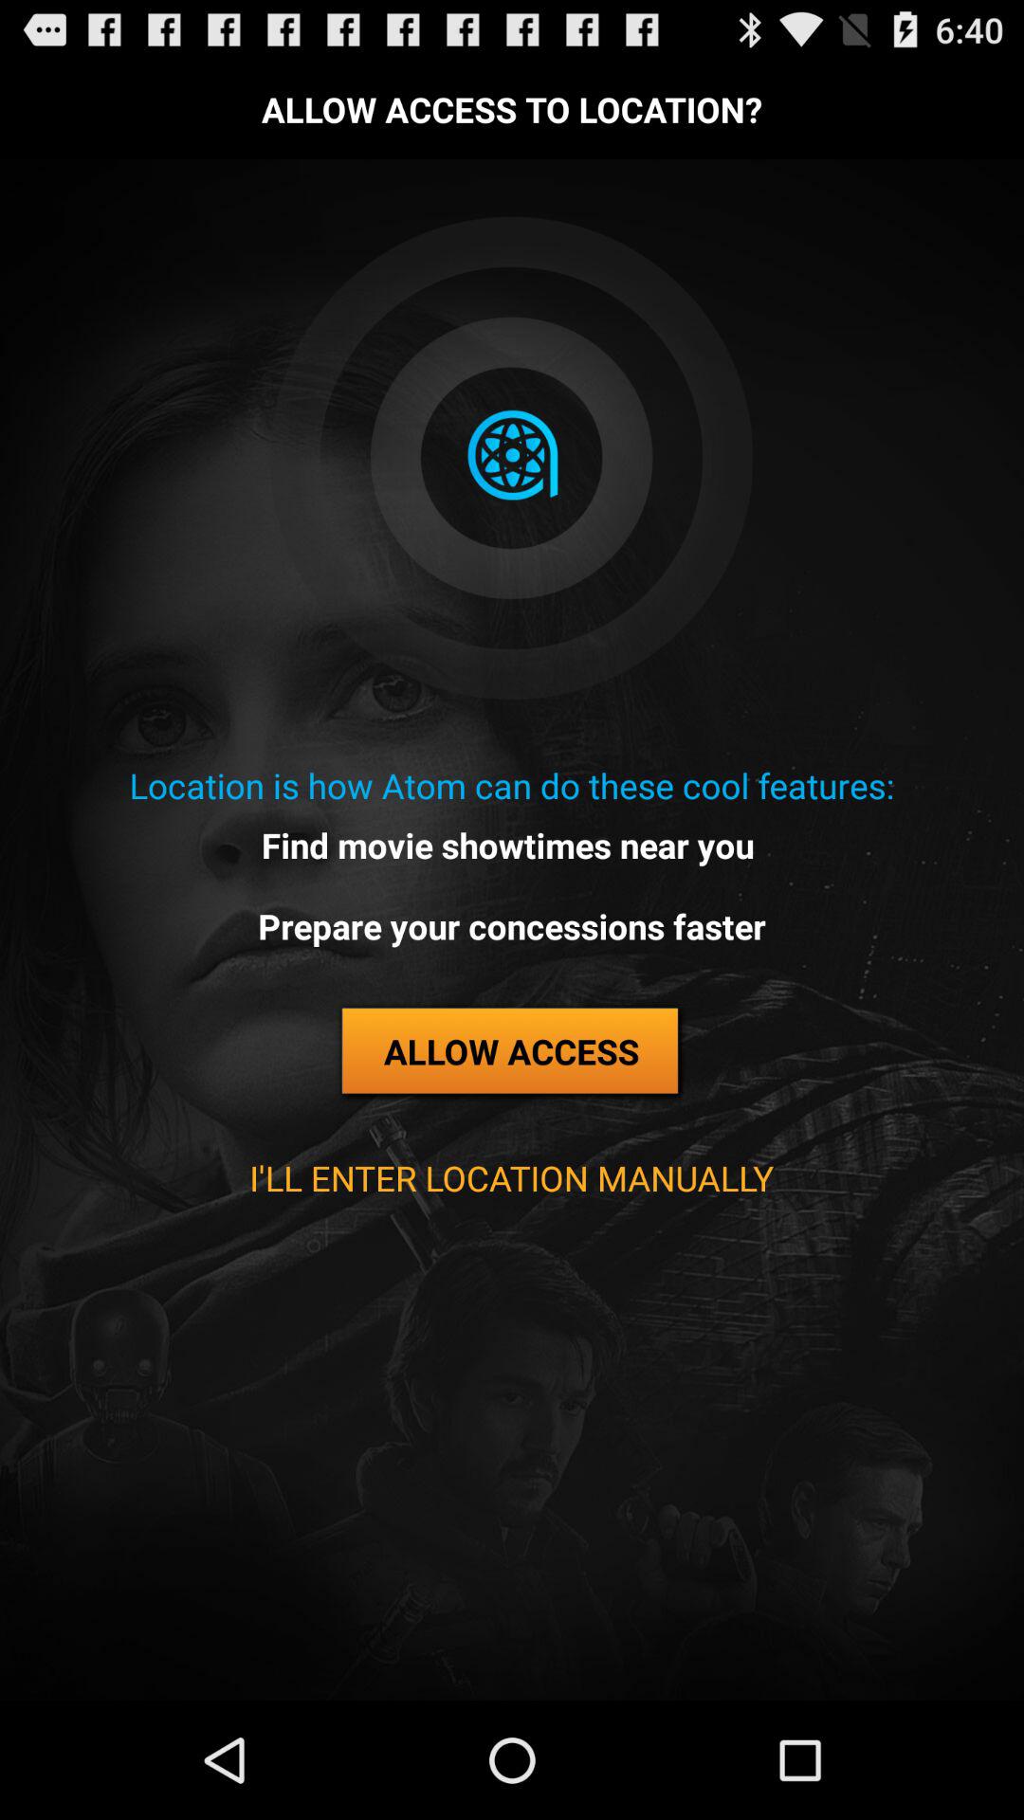 Image resolution: width=1024 pixels, height=1820 pixels. I want to click on launch i ll enter app, so click(511, 1177).